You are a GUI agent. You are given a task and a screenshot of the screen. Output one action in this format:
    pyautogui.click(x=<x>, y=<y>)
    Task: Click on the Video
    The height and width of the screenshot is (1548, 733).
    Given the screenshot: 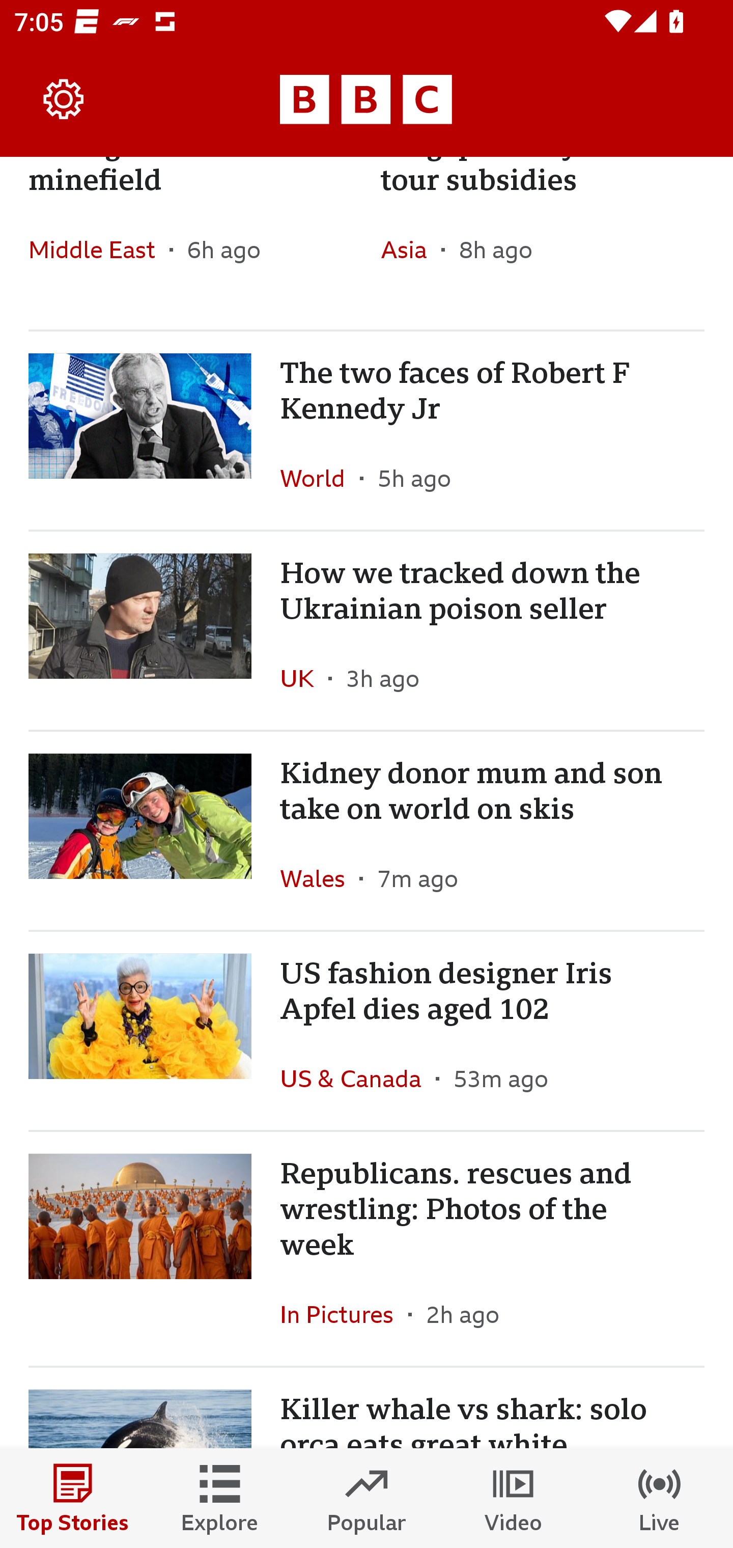 What is the action you would take?
    pyautogui.click(x=513, y=1498)
    